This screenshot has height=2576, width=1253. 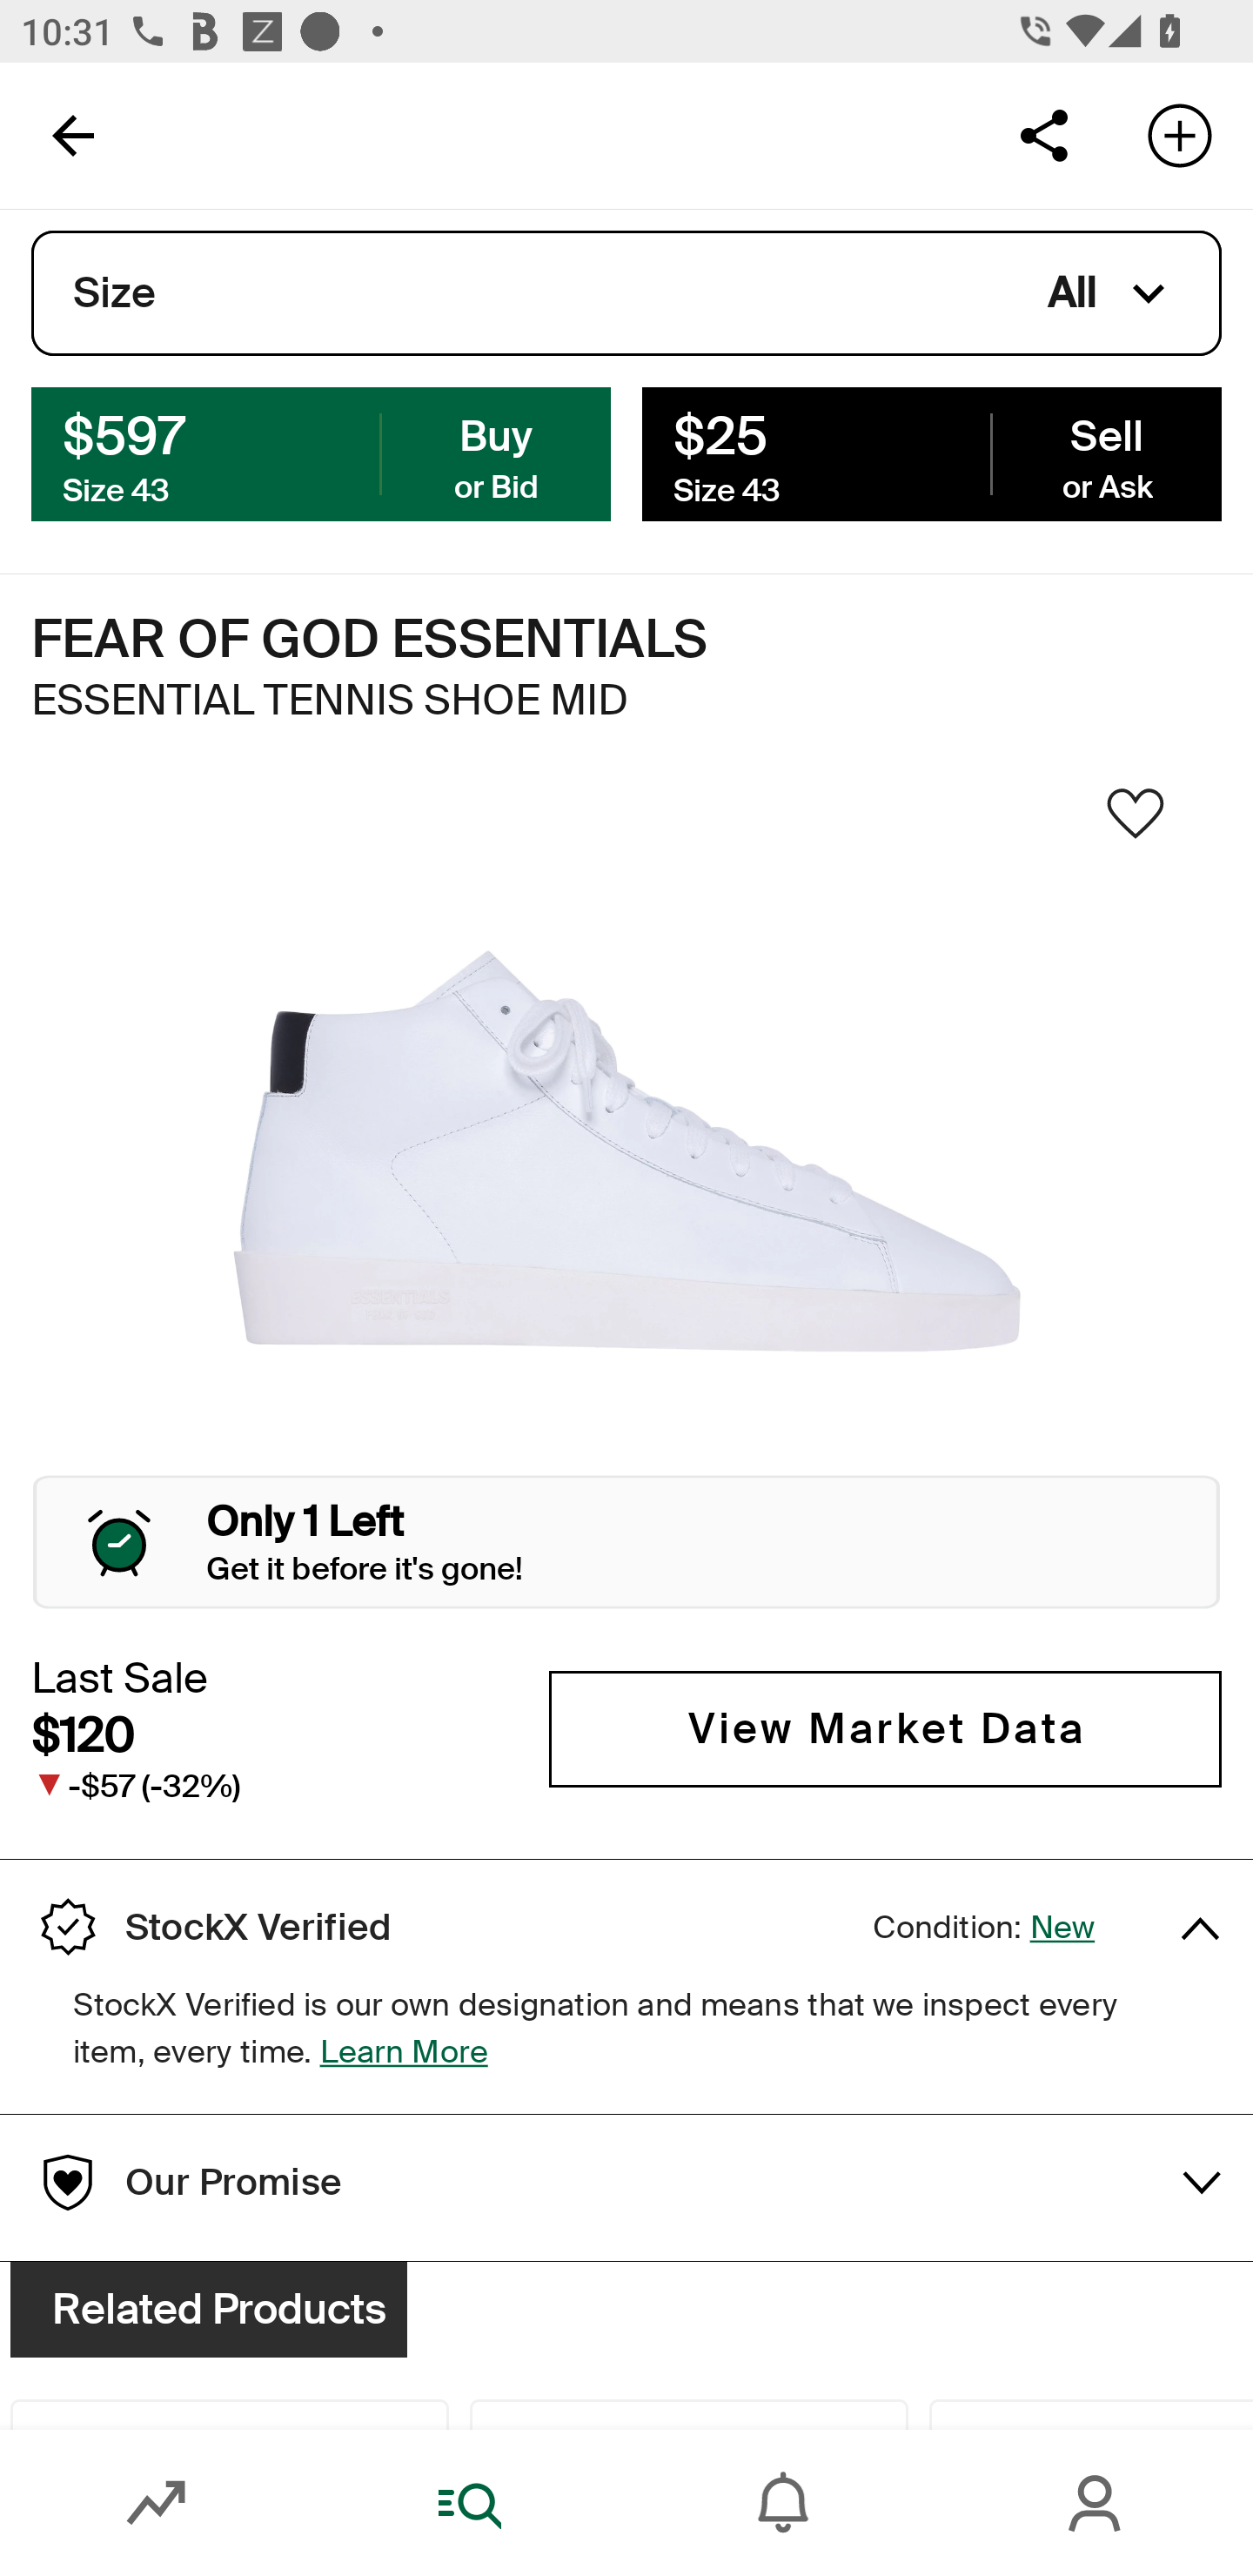 I want to click on $597 Buy Size 43 or Bid, so click(x=321, y=453).